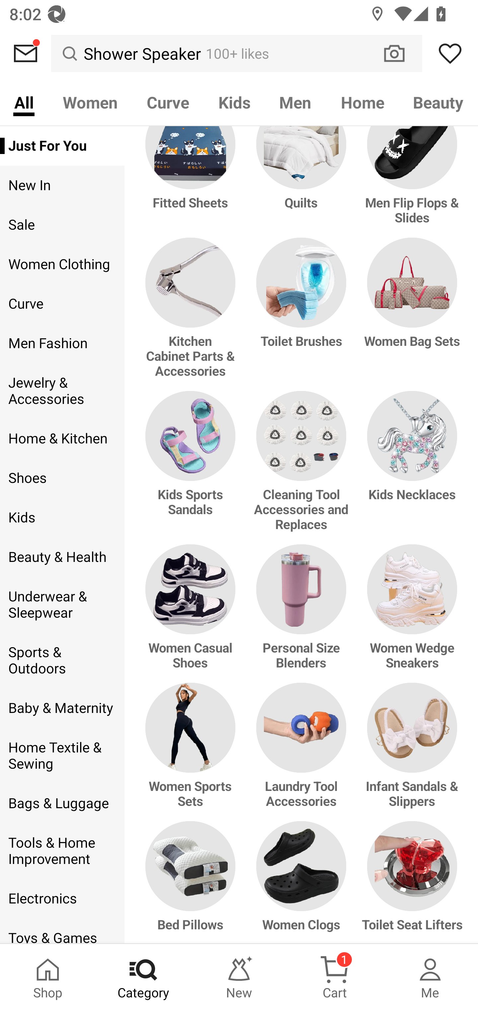 This screenshot has width=478, height=1009. I want to click on Bed Pillows, so click(193, 882).